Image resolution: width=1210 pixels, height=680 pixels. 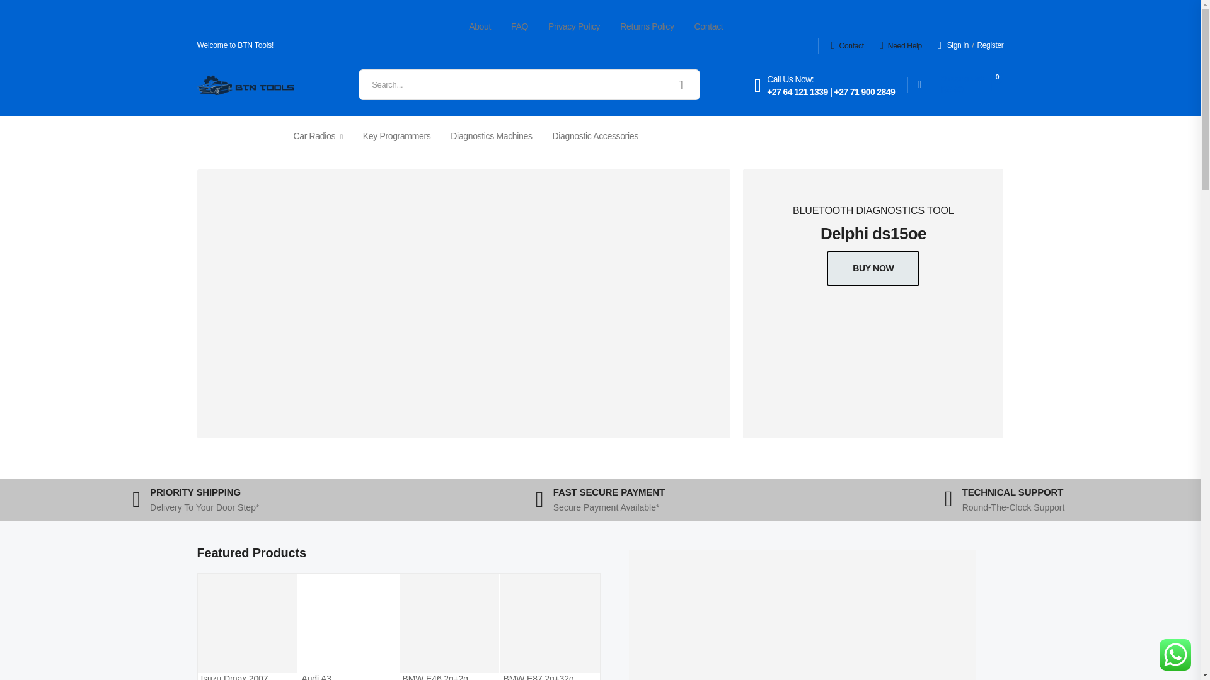 I want to click on Diagnostic Accessories, so click(x=596, y=136).